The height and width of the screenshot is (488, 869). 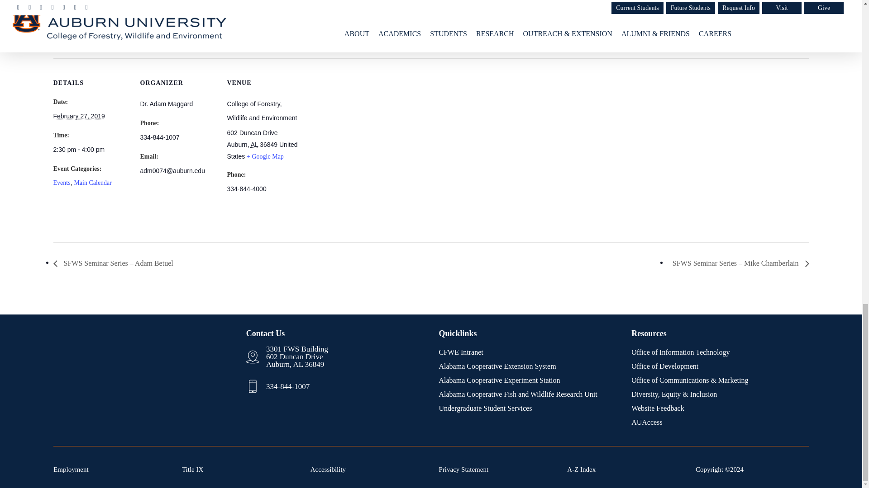 I want to click on Alabama, so click(x=254, y=145).